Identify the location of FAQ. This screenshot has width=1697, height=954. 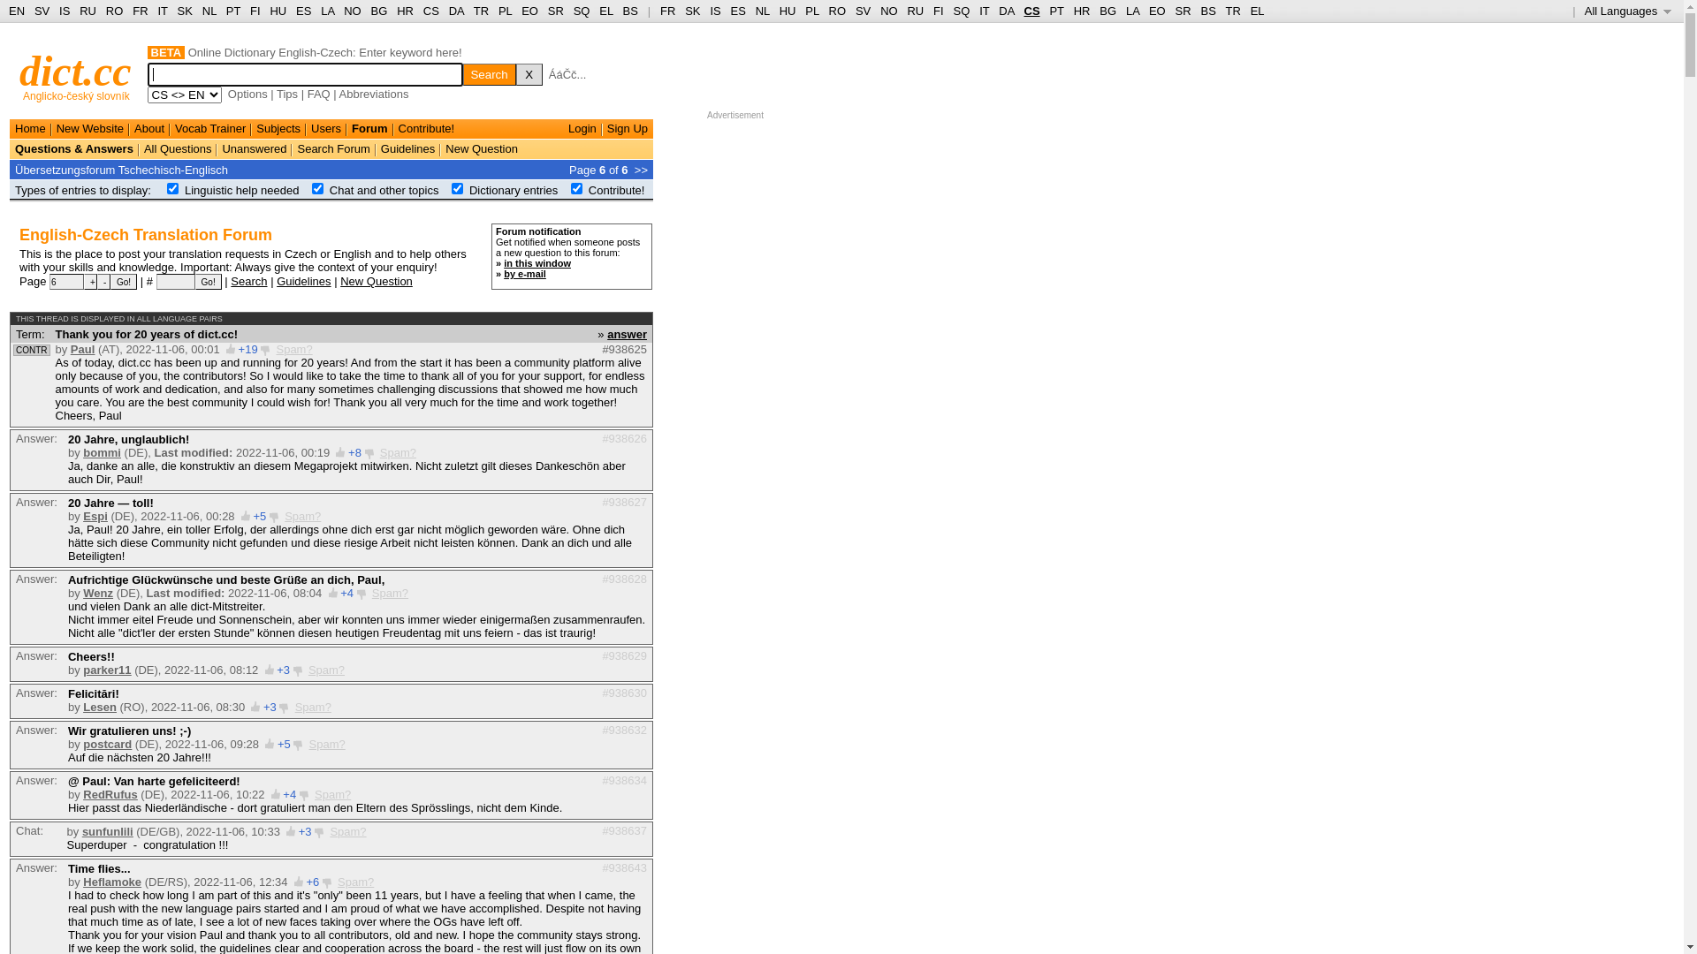
(319, 94).